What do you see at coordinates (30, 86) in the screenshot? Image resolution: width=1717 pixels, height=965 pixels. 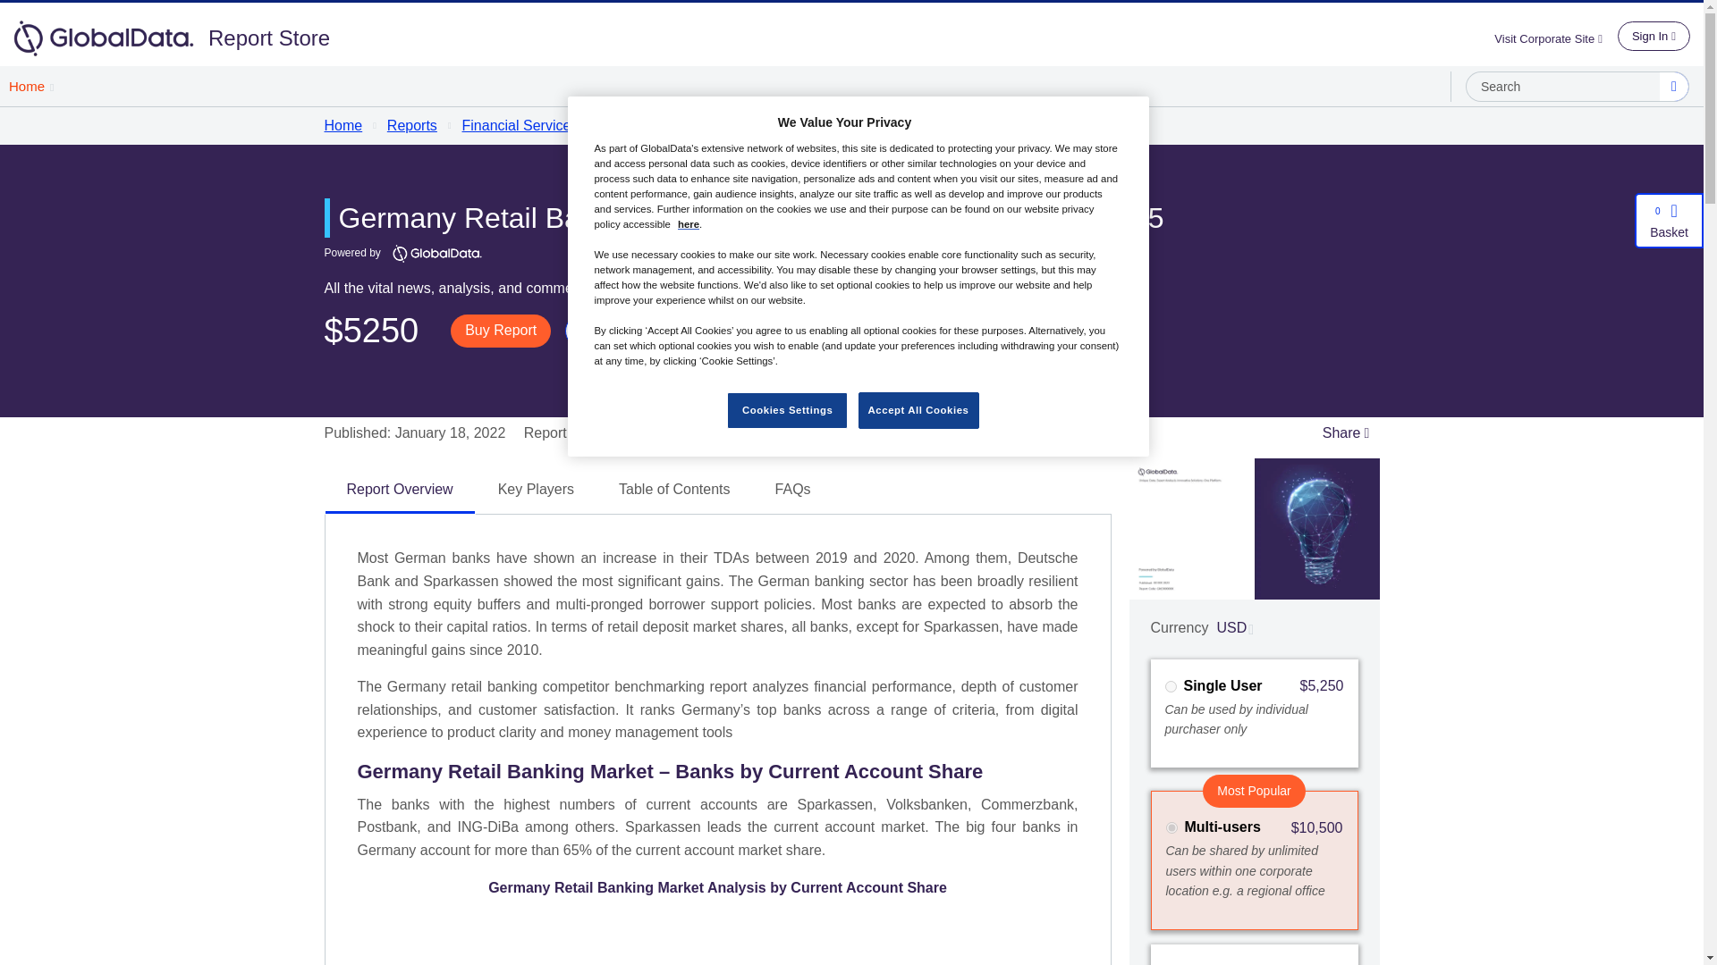 I see `Home` at bounding box center [30, 86].